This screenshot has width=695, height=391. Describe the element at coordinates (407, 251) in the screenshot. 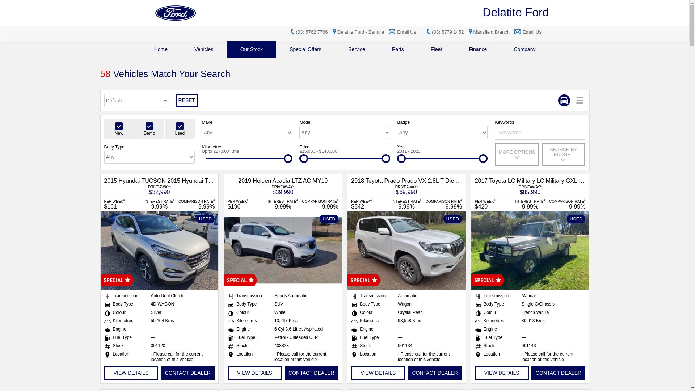

I see `USED` at that location.